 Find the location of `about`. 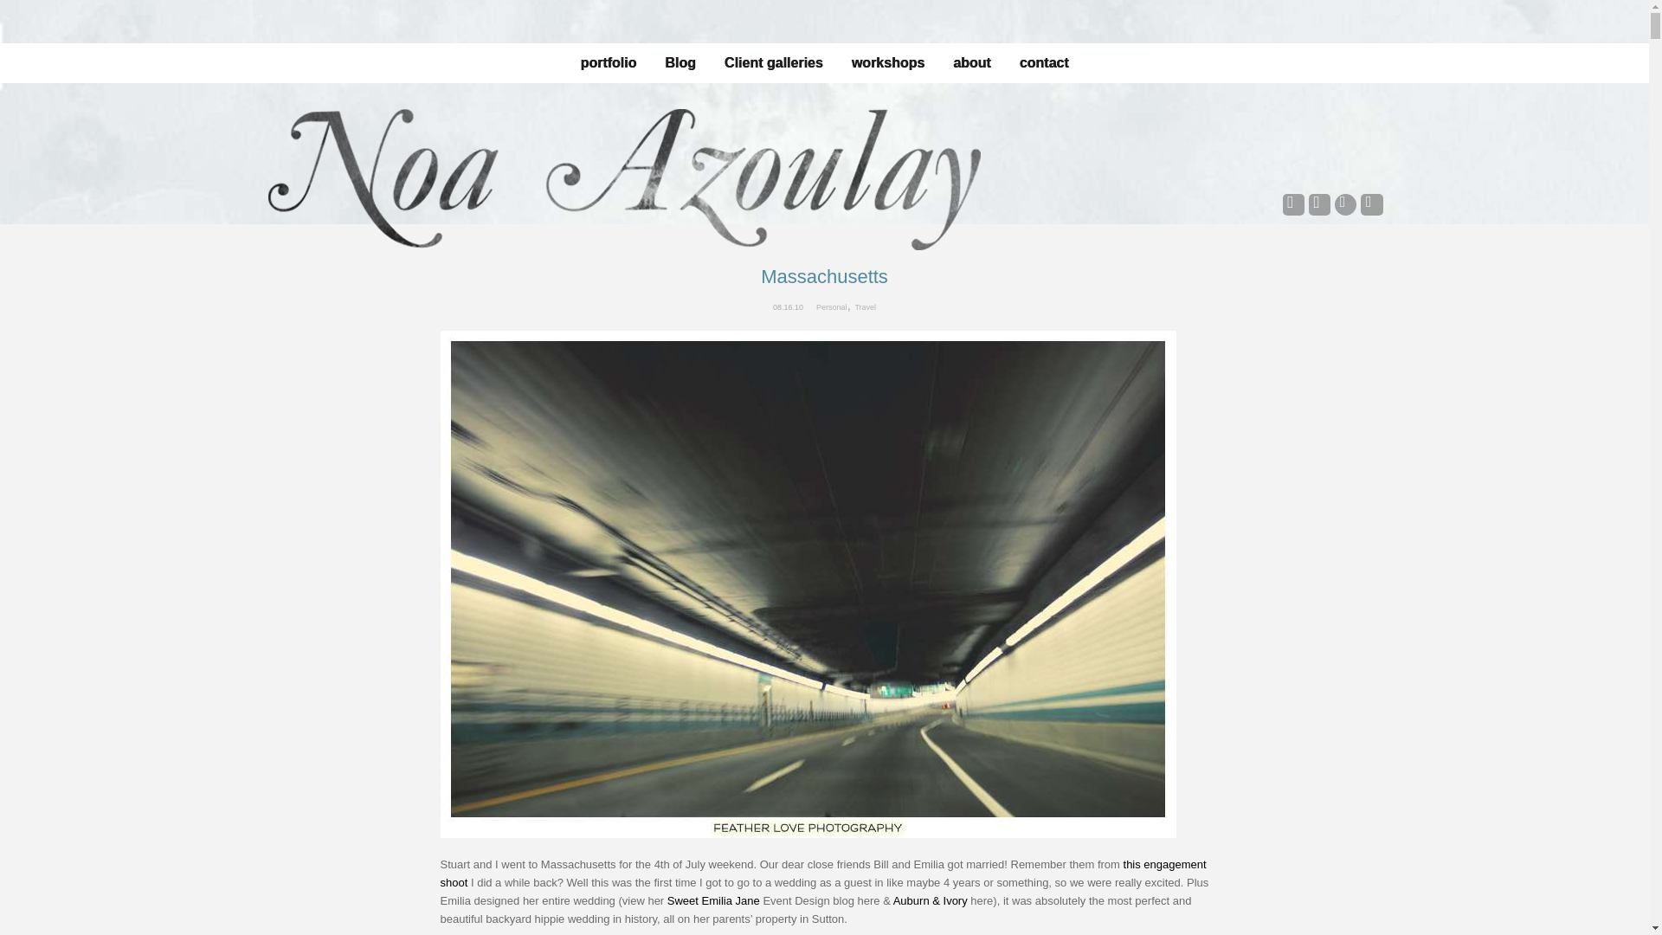

about is located at coordinates (971, 62).